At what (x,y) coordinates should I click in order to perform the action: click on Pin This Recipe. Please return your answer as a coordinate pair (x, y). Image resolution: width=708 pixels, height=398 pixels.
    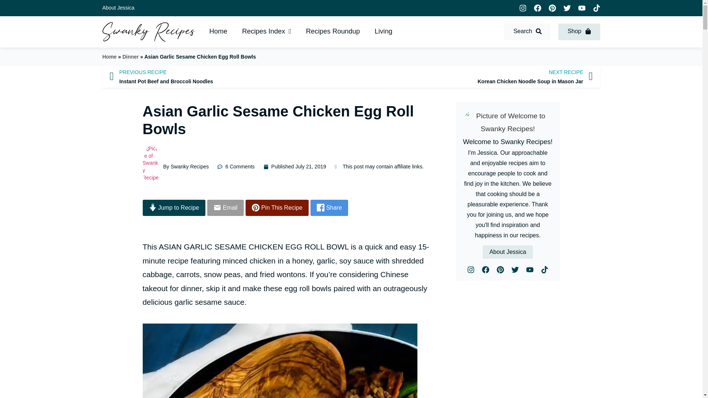
    Looking at the image, I should click on (277, 208).